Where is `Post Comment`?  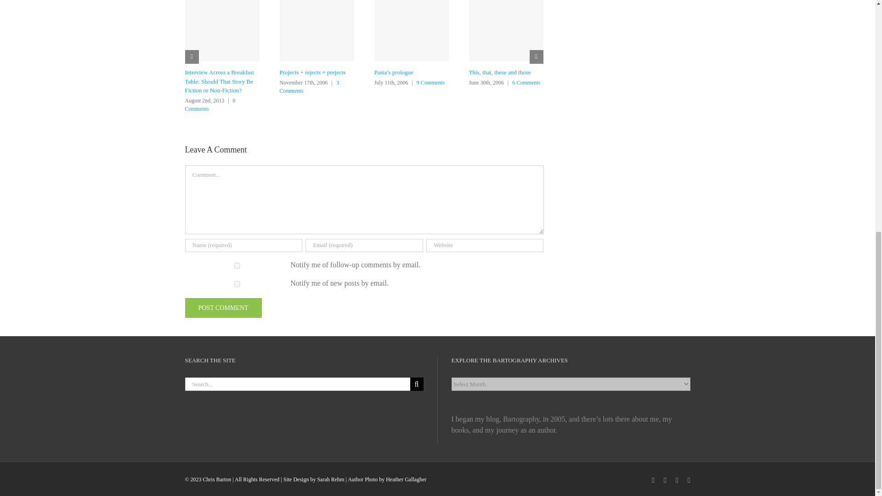
Post Comment is located at coordinates (222, 308).